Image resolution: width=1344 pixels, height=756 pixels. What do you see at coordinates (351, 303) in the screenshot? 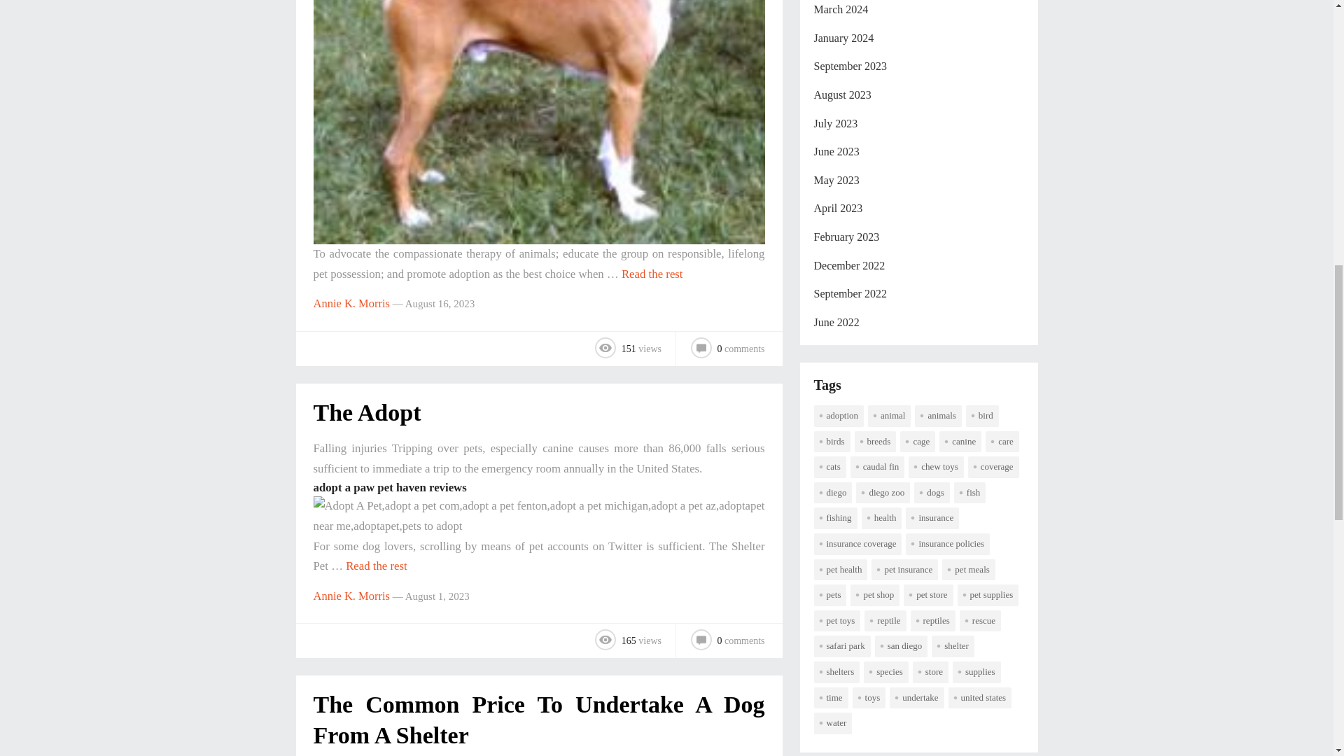
I see `Posts by Annie K. Morris` at bounding box center [351, 303].